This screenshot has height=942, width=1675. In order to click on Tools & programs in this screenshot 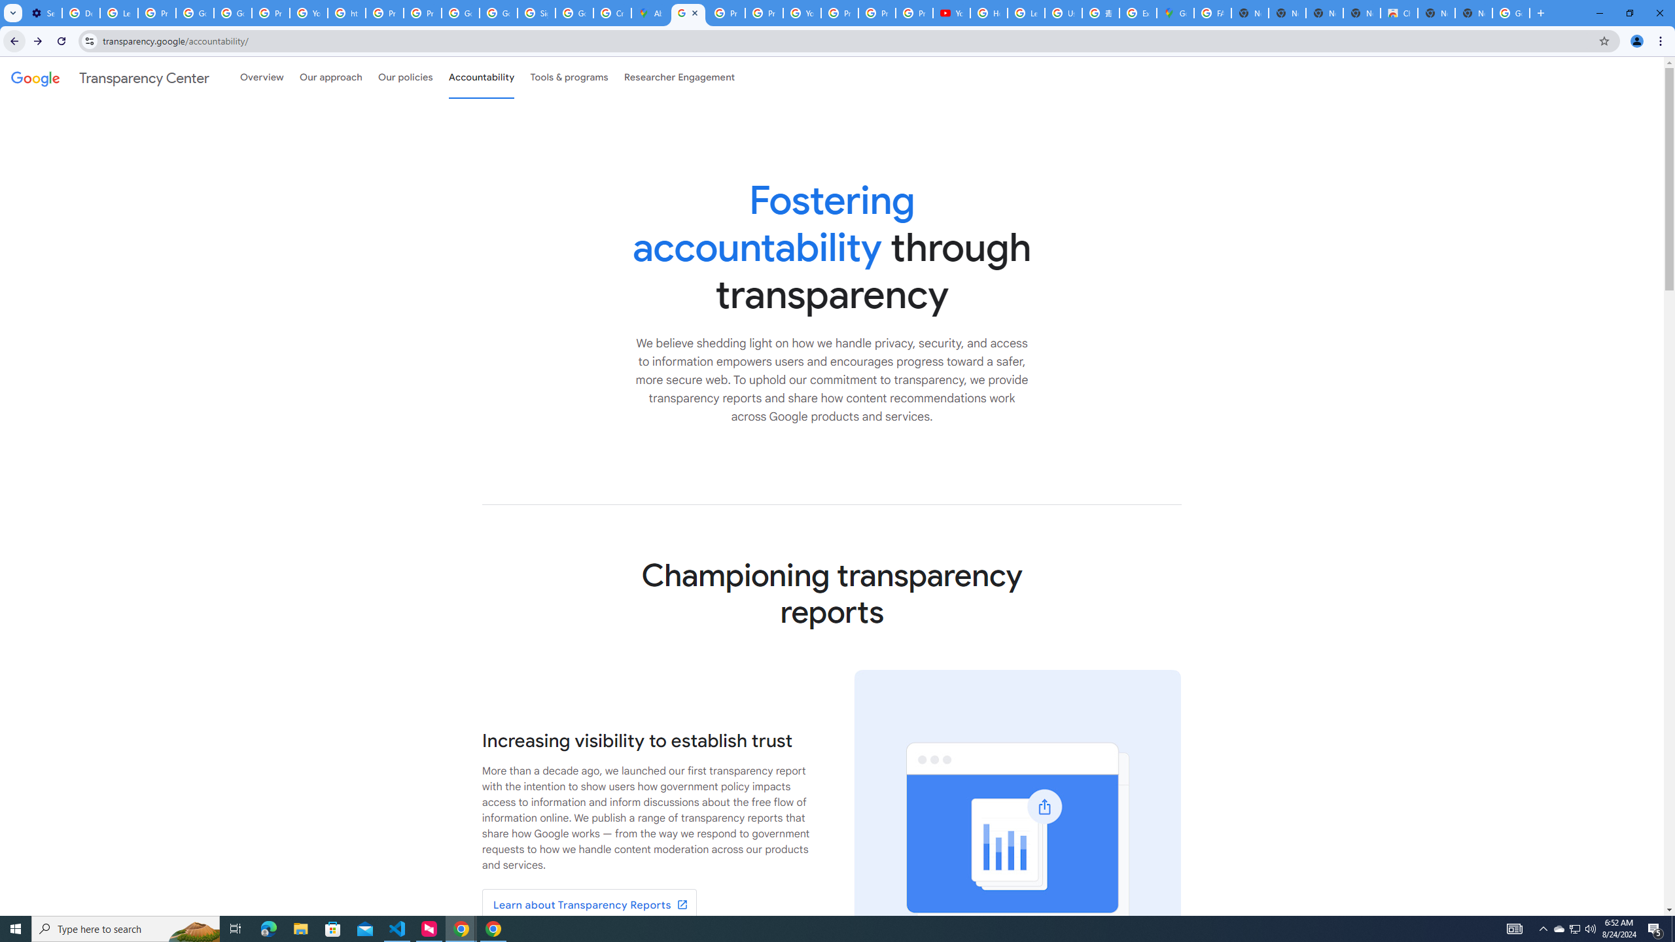, I will do `click(569, 77)`.